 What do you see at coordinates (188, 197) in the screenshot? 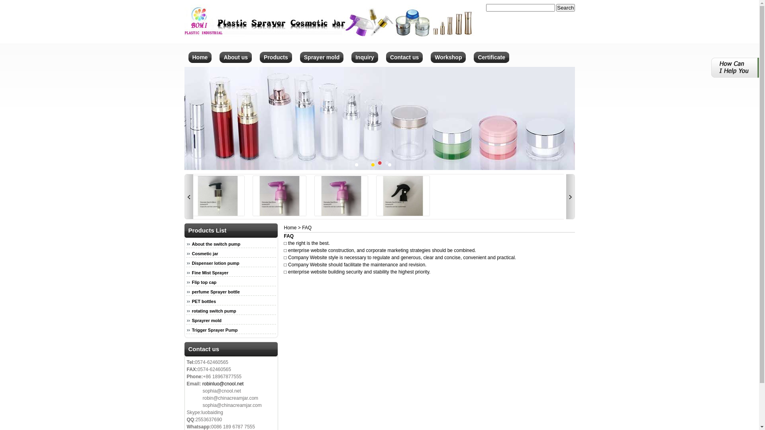
I see ` ` at bounding box center [188, 197].